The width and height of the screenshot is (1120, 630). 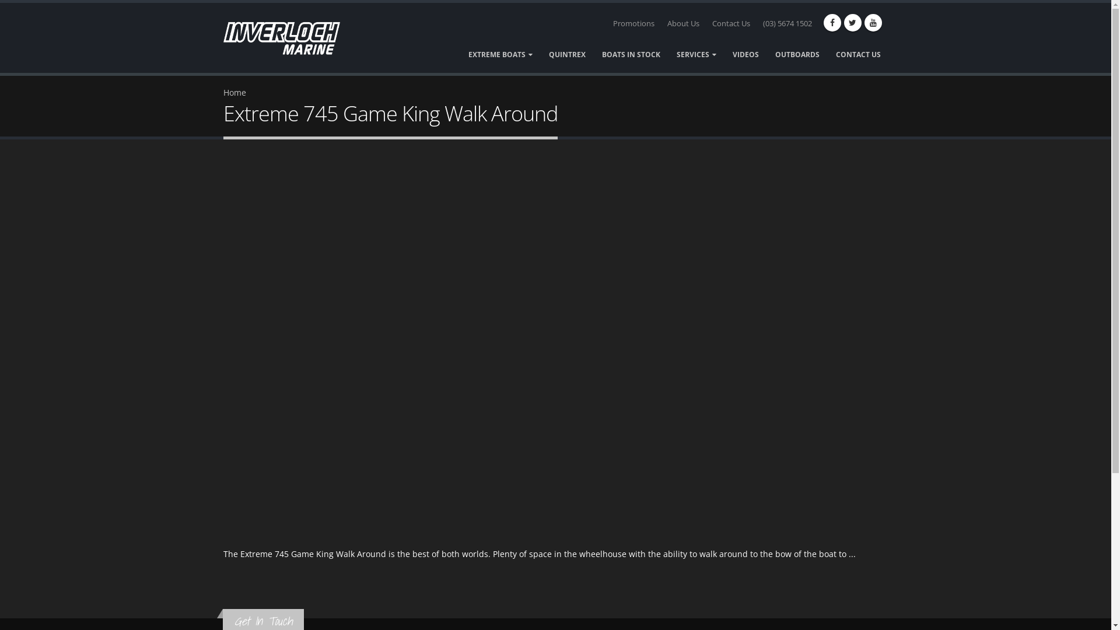 I want to click on Home, so click(x=235, y=92).